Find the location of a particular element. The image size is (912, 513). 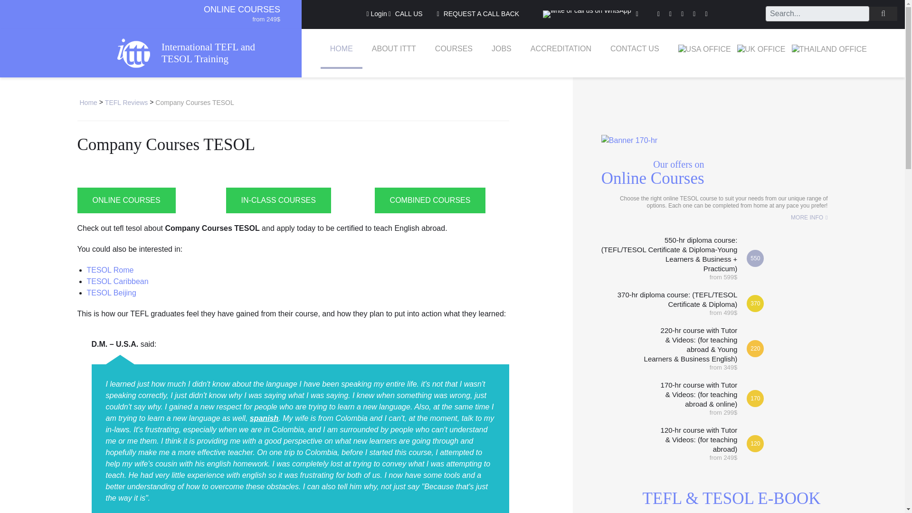

ABOUT ITTT is located at coordinates (394, 48).